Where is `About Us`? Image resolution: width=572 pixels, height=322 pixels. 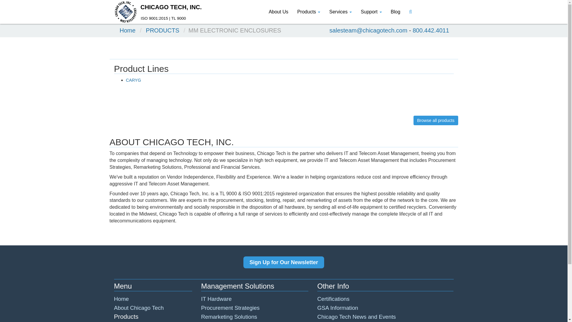 About Us is located at coordinates (279, 12).